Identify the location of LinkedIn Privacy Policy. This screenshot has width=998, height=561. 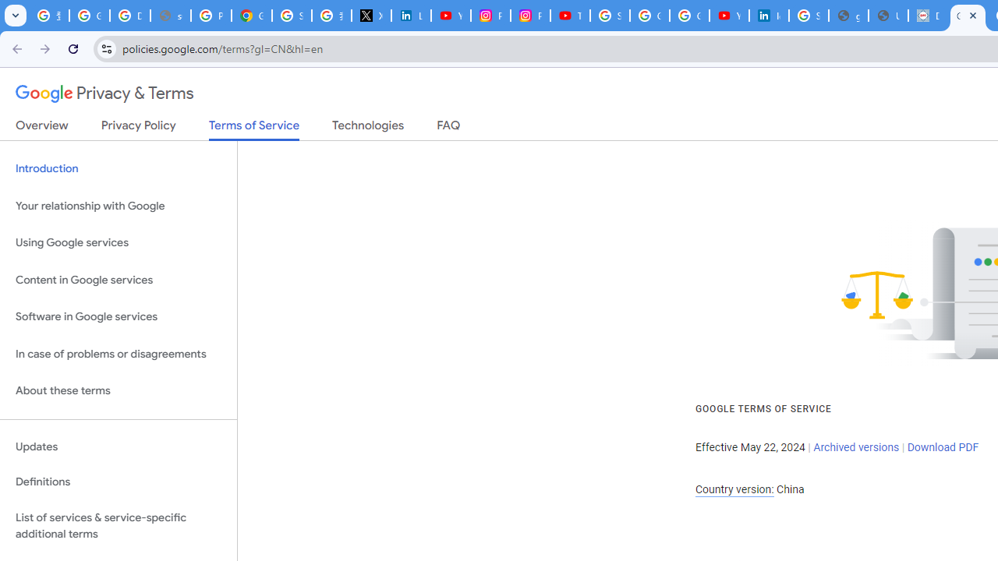
(410, 16).